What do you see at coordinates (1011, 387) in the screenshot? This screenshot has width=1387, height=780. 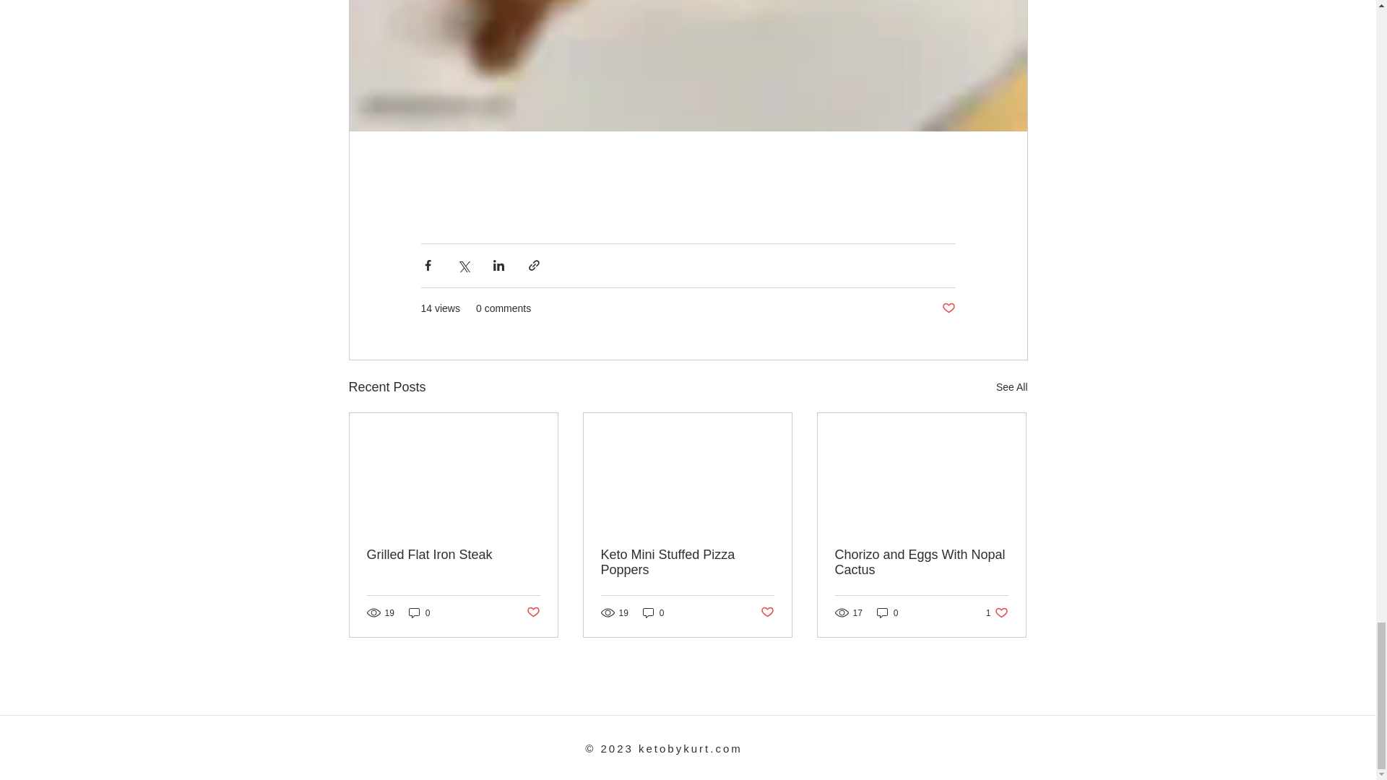 I see `See All` at bounding box center [1011, 387].